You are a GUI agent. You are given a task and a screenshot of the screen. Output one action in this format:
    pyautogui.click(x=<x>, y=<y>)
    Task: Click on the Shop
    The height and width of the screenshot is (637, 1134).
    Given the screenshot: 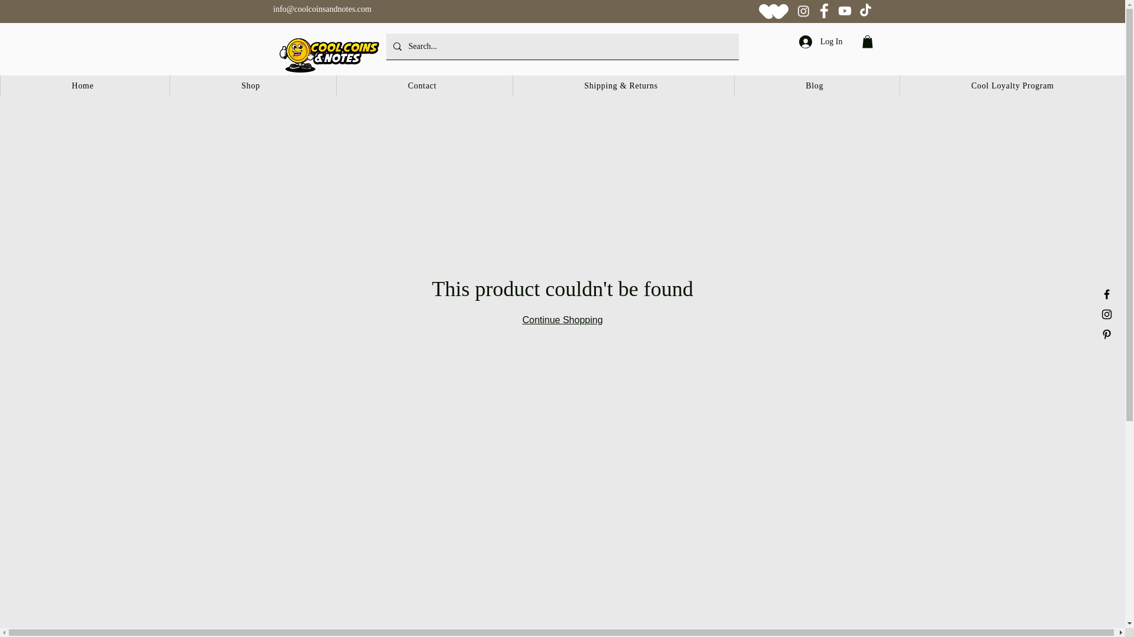 What is the action you would take?
    pyautogui.click(x=250, y=86)
    